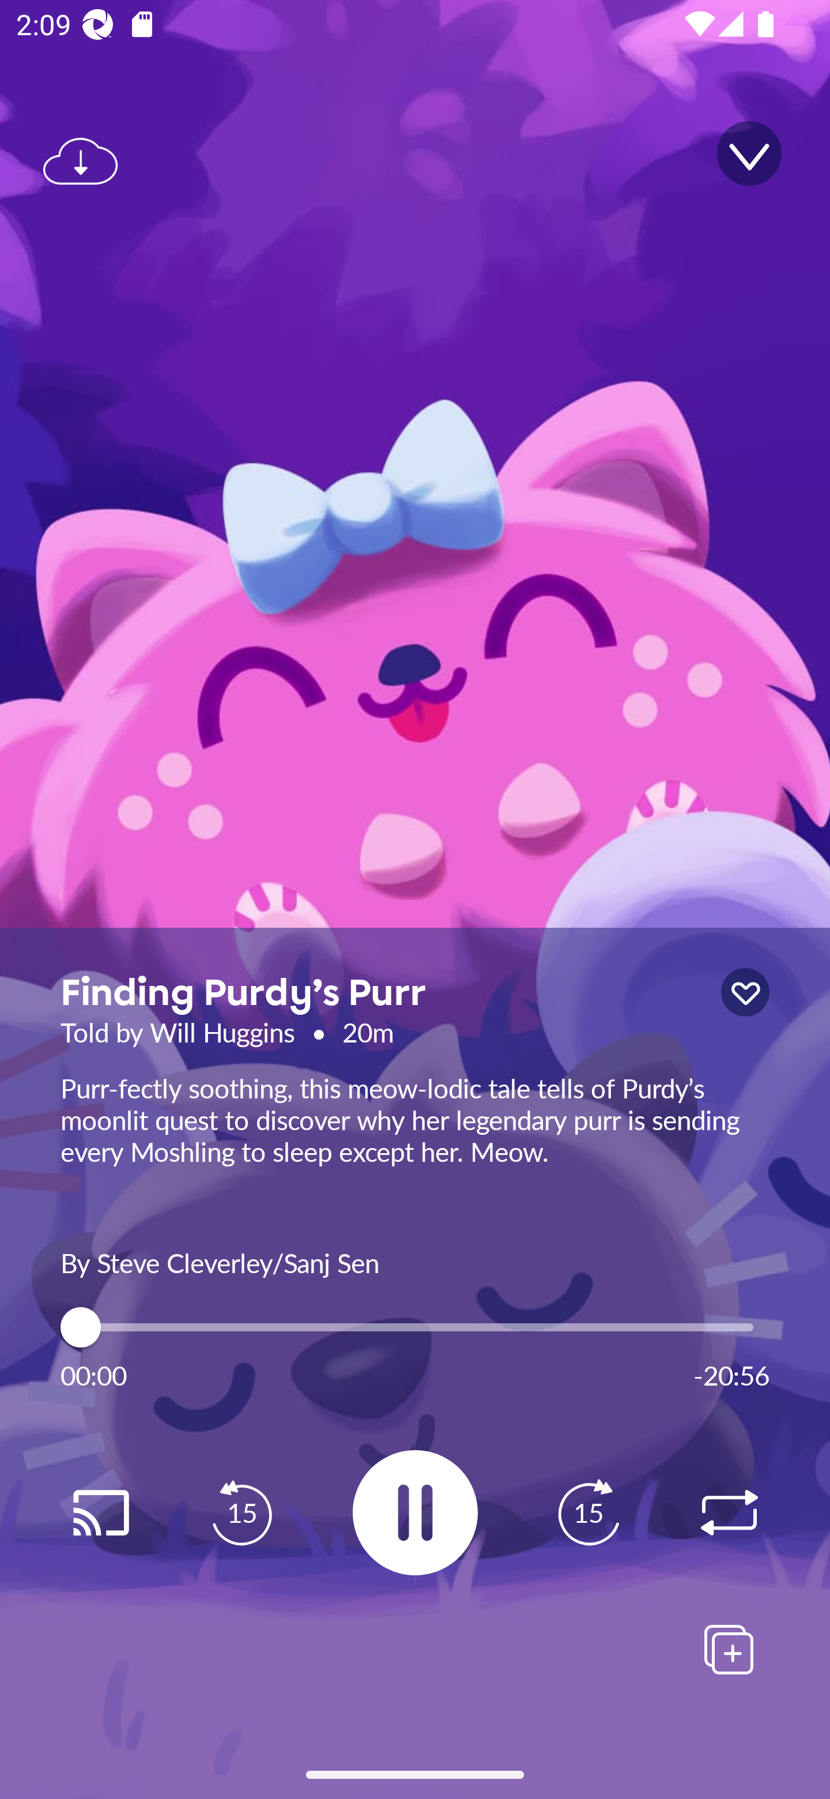  I want to click on 1.0342084E-5 Pause, so click(415, 1512).